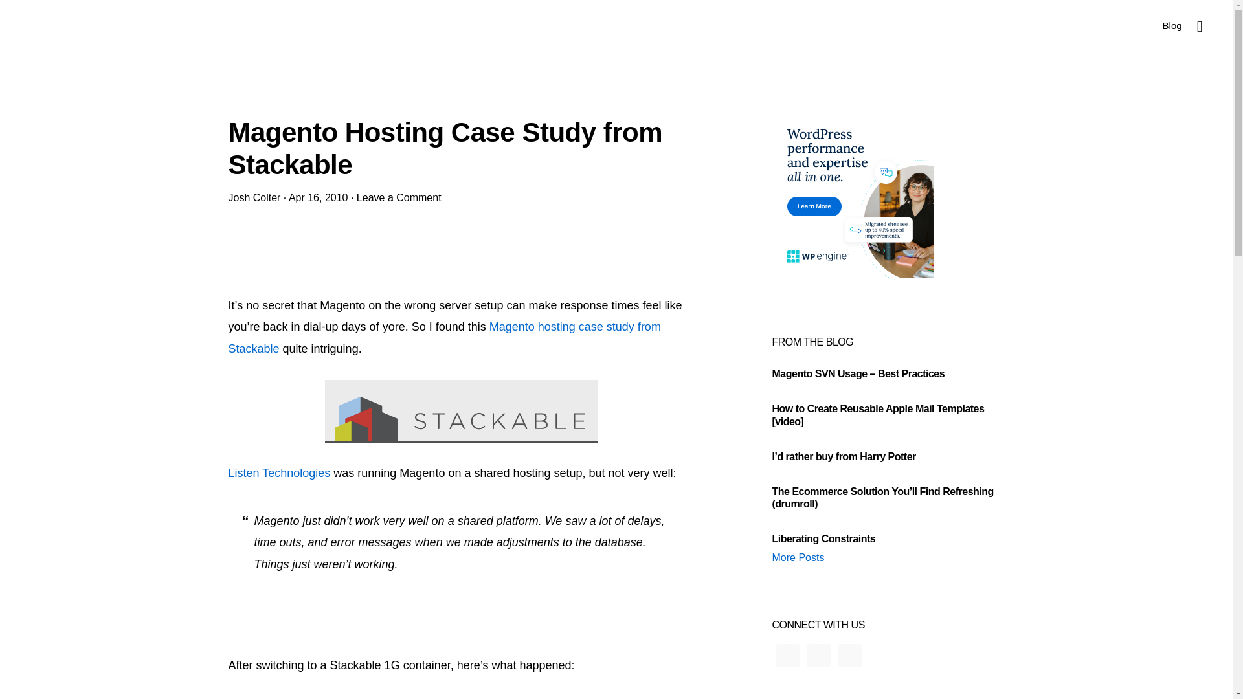 The image size is (1243, 699). What do you see at coordinates (689, 641) in the screenshot?
I see `Genesis Framework` at bounding box center [689, 641].